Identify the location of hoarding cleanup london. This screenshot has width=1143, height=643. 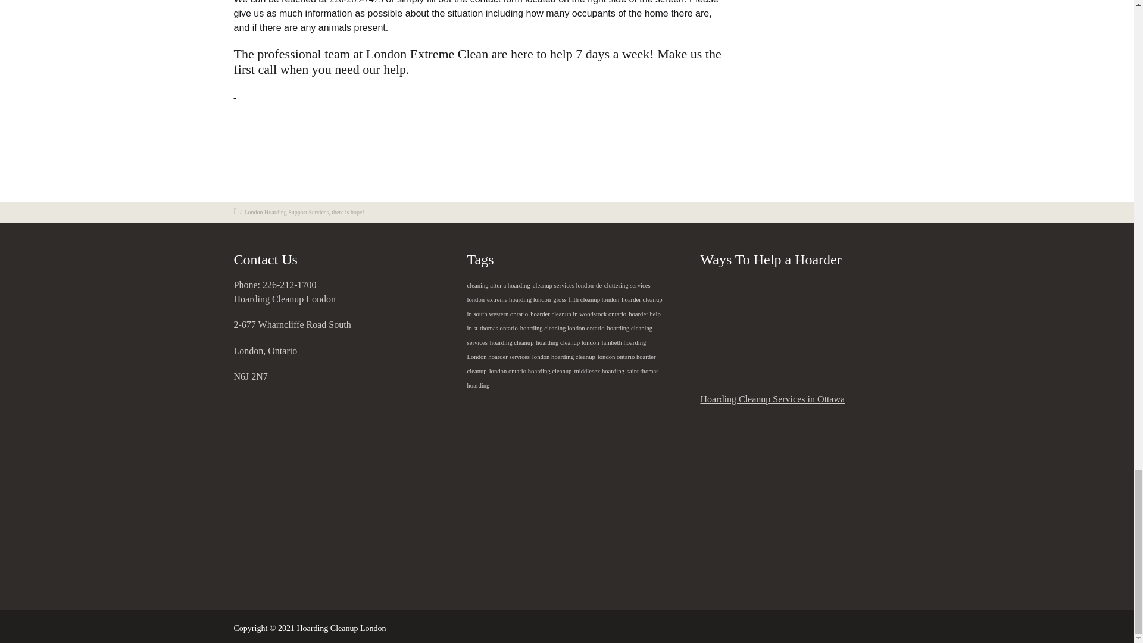
(567, 343).